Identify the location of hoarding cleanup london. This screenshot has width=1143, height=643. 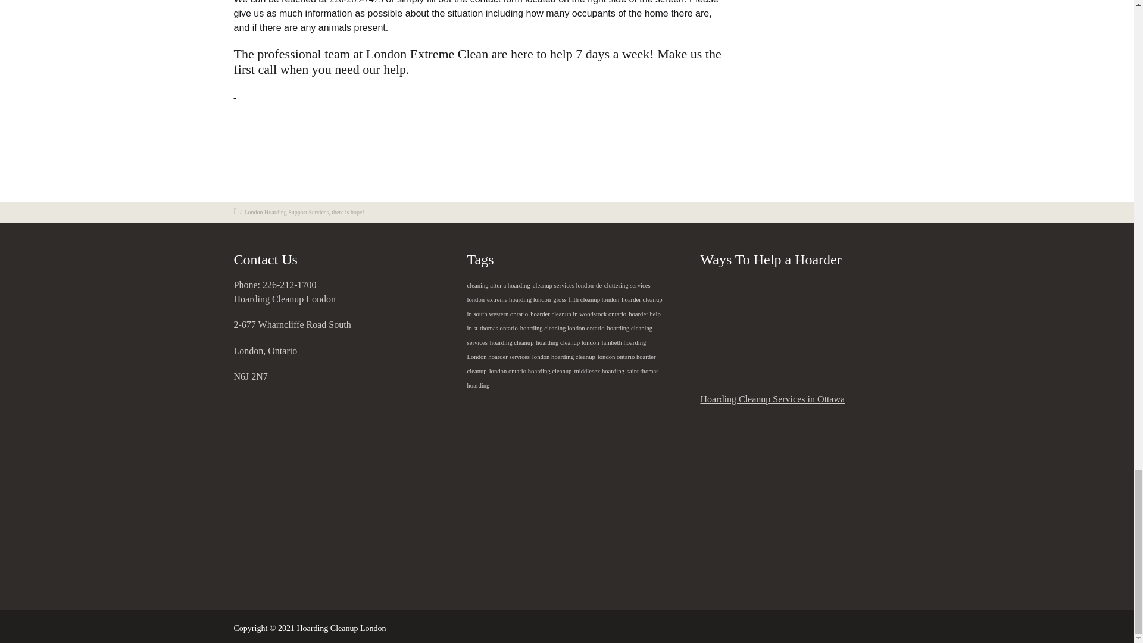
(567, 343).